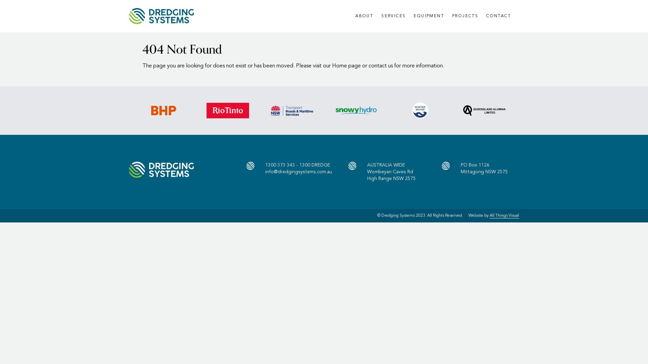 The height and width of the screenshot is (364, 648). Describe the element at coordinates (364, 16) in the screenshot. I see `ABOUT` at that location.